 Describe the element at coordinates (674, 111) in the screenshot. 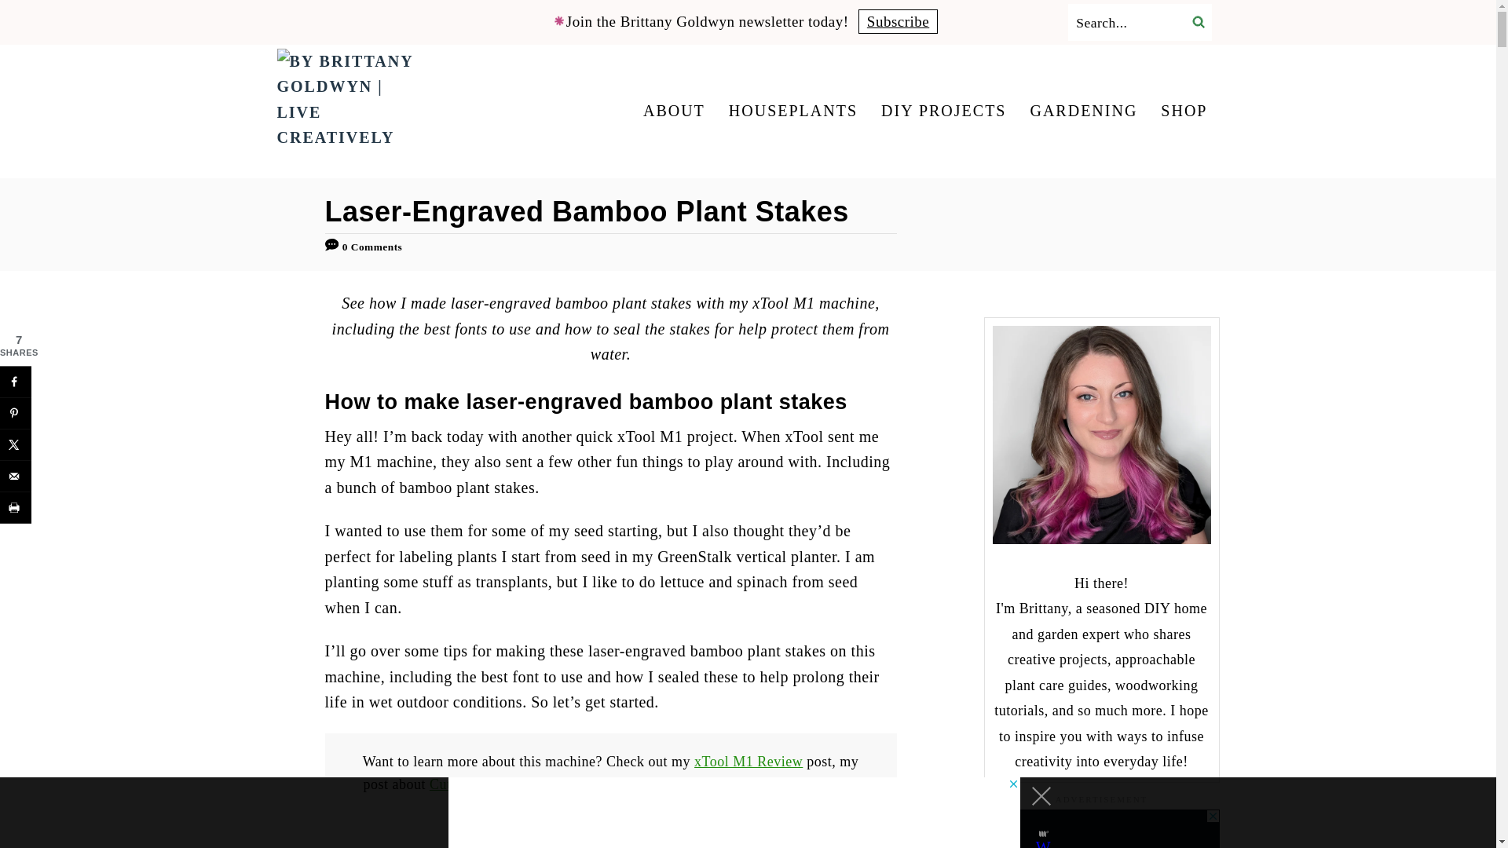

I see `ABOUT` at that location.